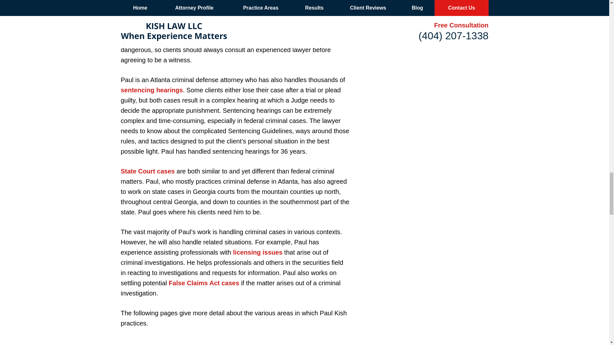 The width and height of the screenshot is (614, 345). What do you see at coordinates (204, 283) in the screenshot?
I see `False Claims Act cases` at bounding box center [204, 283].